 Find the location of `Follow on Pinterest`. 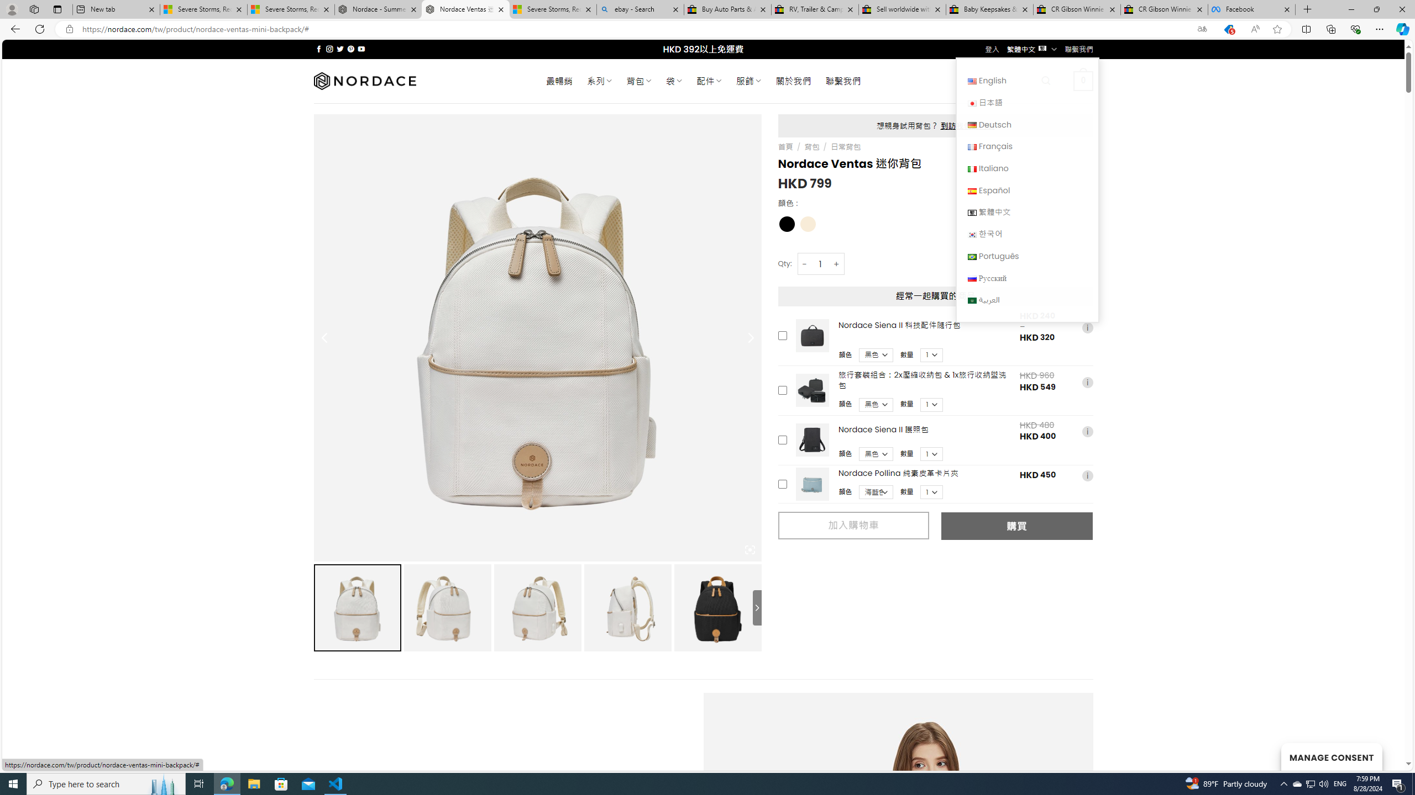

Follow on Pinterest is located at coordinates (350, 49).